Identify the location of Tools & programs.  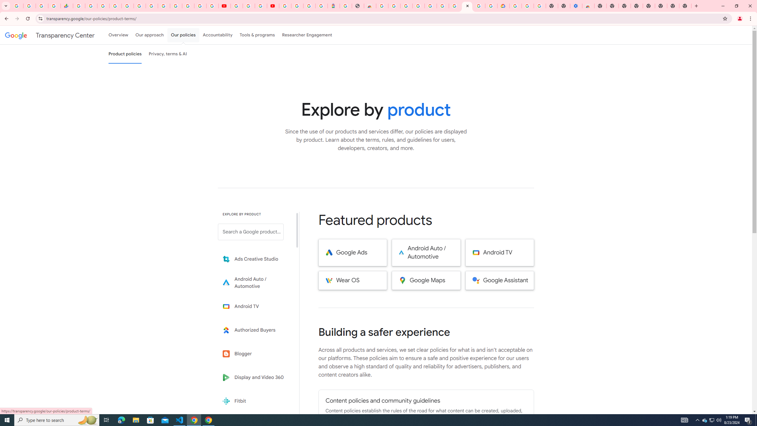
(257, 35).